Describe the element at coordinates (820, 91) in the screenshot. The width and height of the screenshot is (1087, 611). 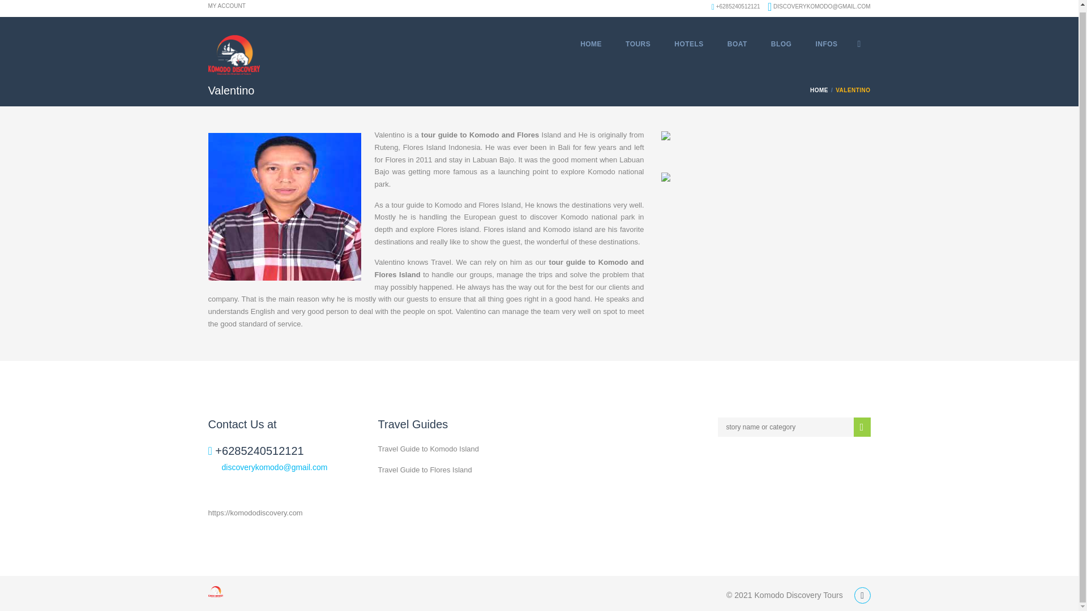
I see `HOME` at that location.